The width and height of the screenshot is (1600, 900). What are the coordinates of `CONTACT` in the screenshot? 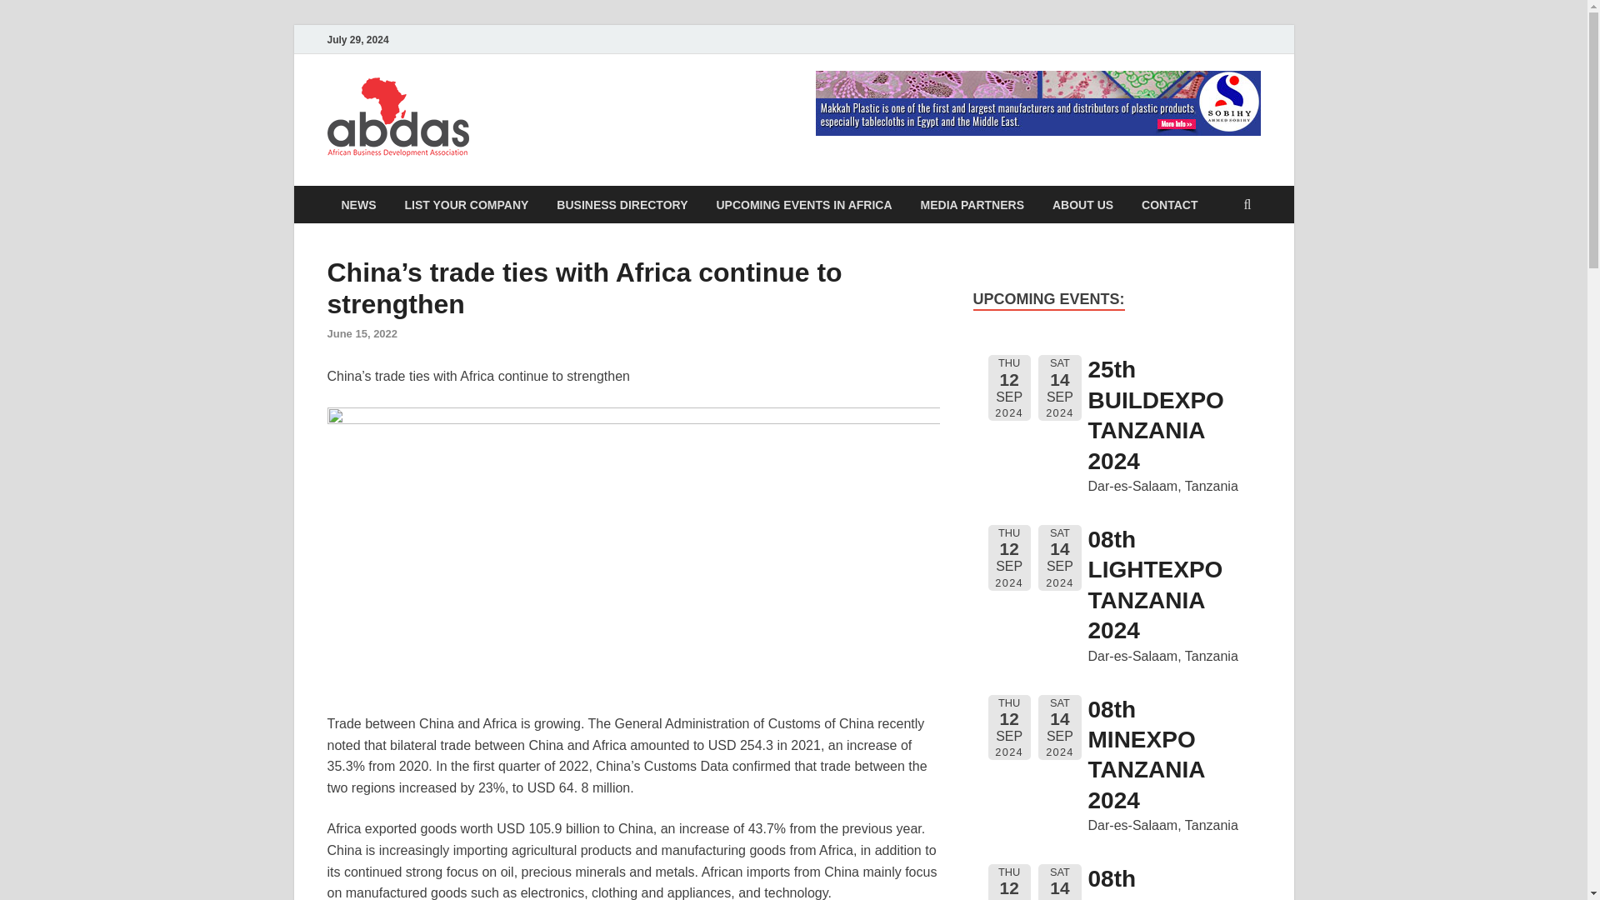 It's located at (1169, 203).